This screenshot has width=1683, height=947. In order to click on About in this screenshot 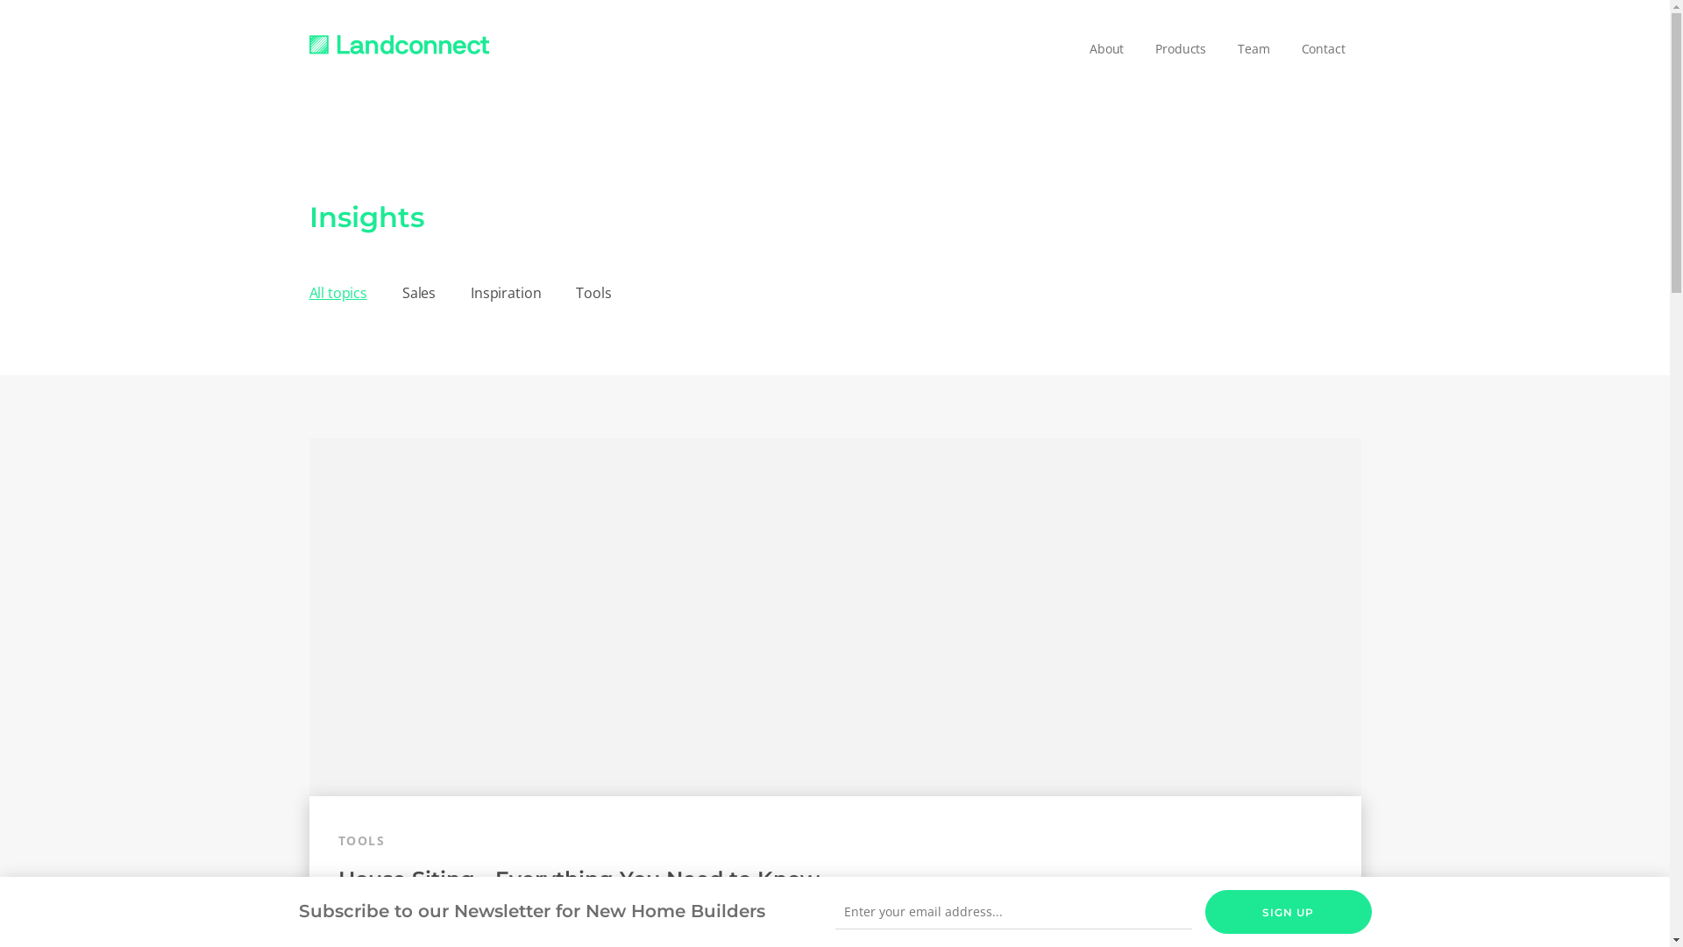, I will do `click(1106, 49)`.